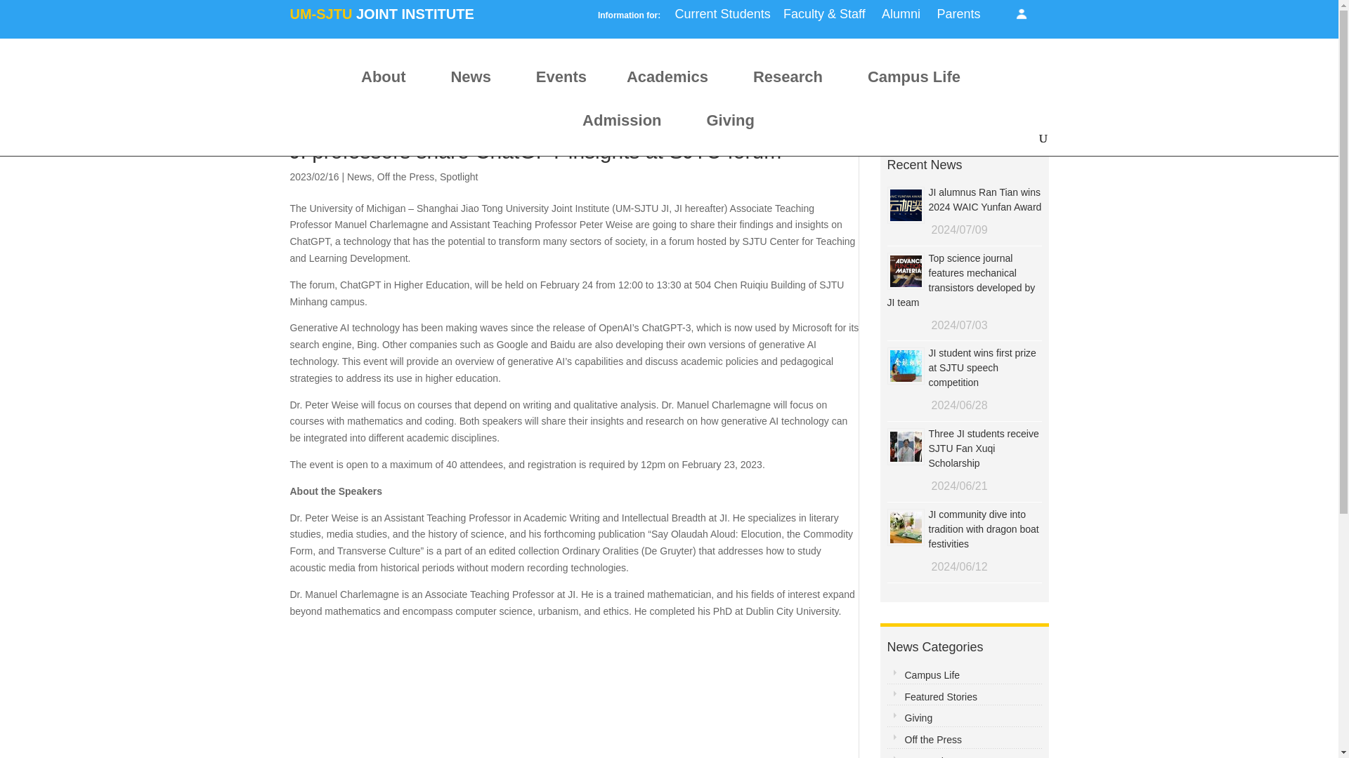  What do you see at coordinates (722, 18) in the screenshot?
I see `Current Students` at bounding box center [722, 18].